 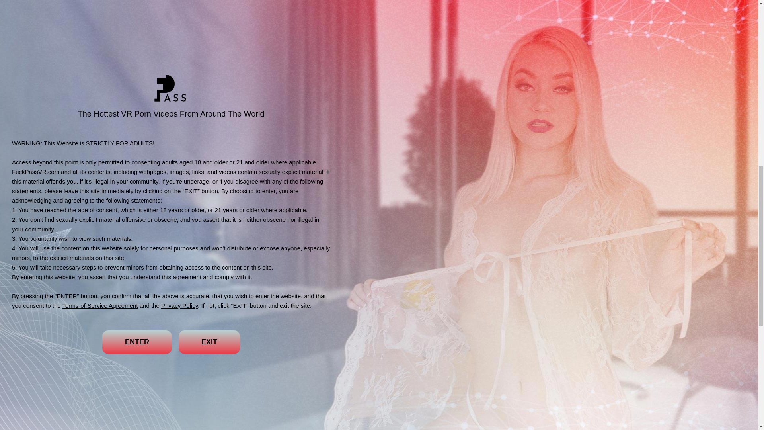 I want to click on Tattoos, so click(x=210, y=32).